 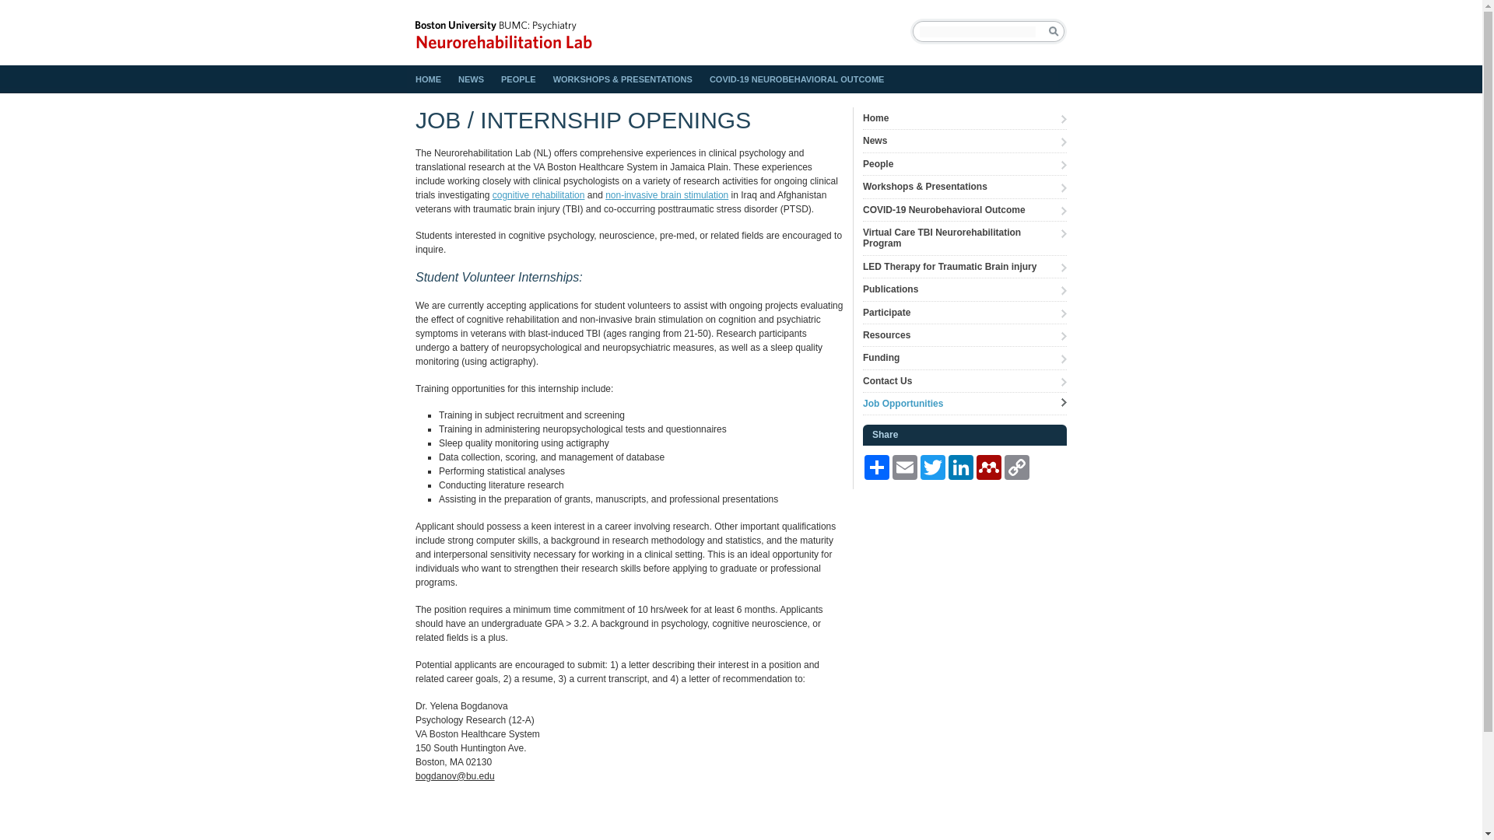 I want to click on Copy Link, so click(x=1016, y=467).